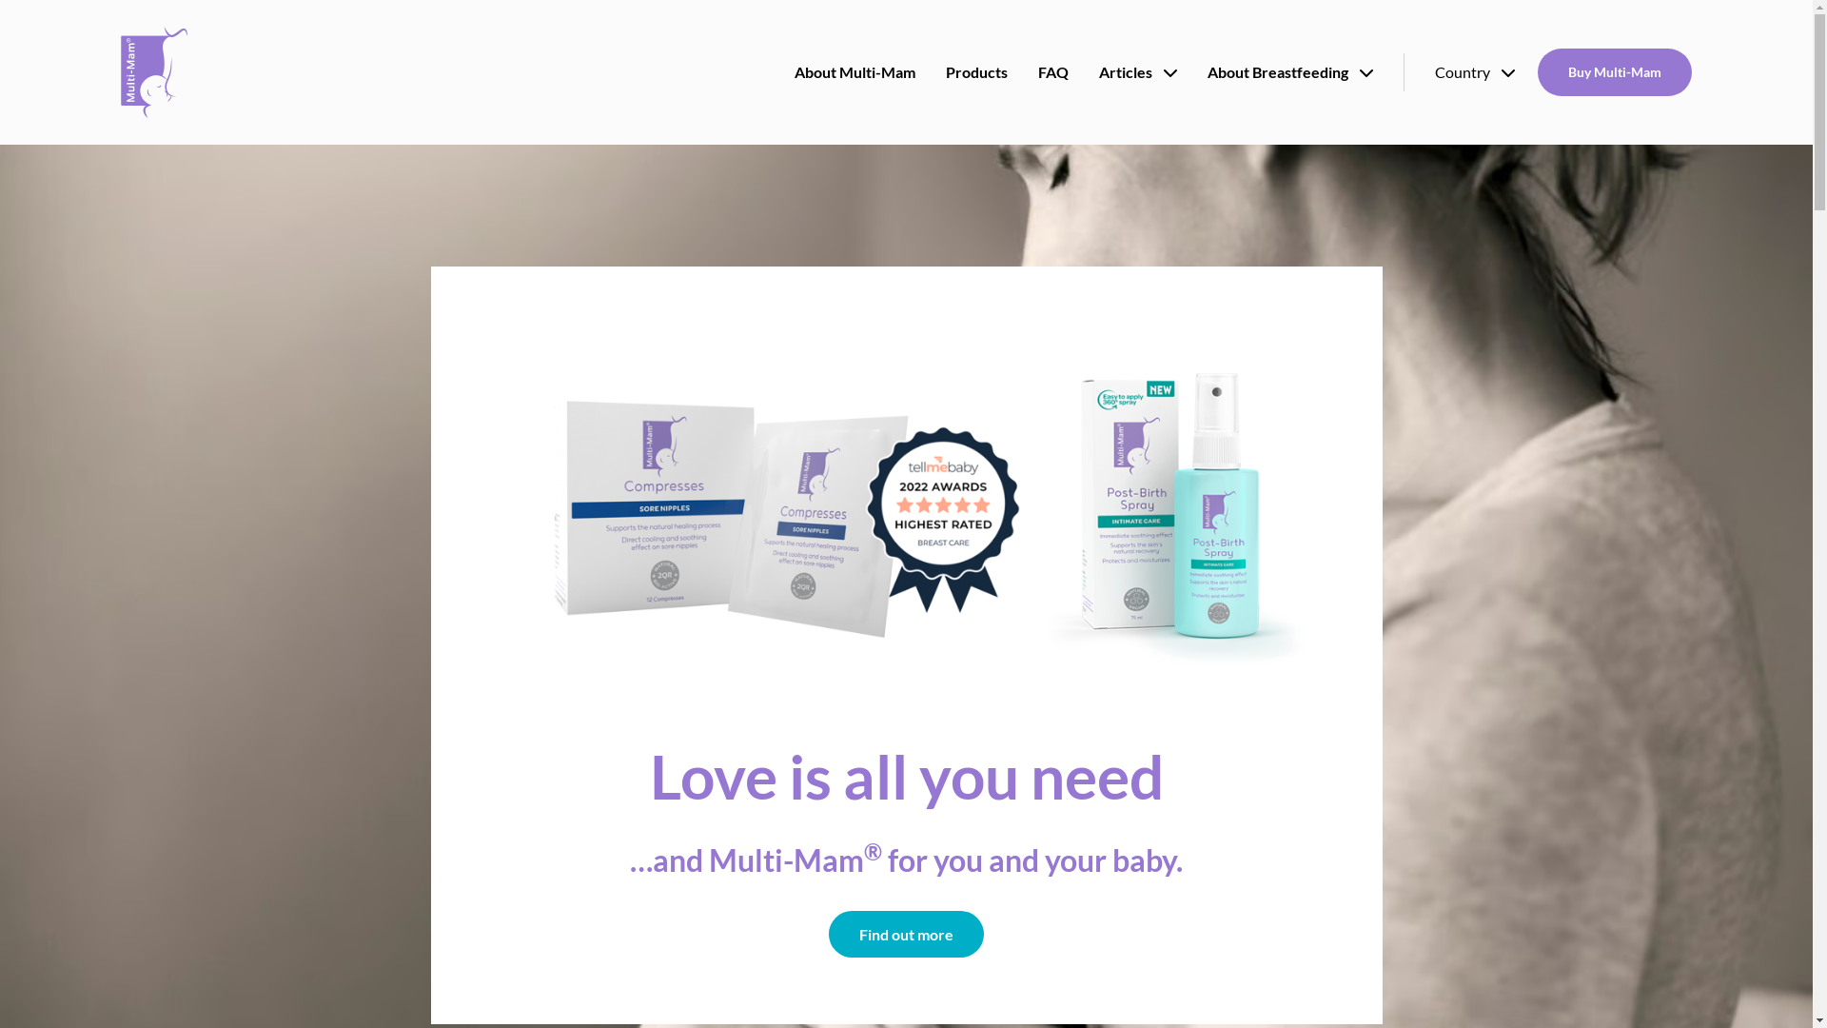 This screenshot has width=1827, height=1028. I want to click on Find out more, so click(906, 935).